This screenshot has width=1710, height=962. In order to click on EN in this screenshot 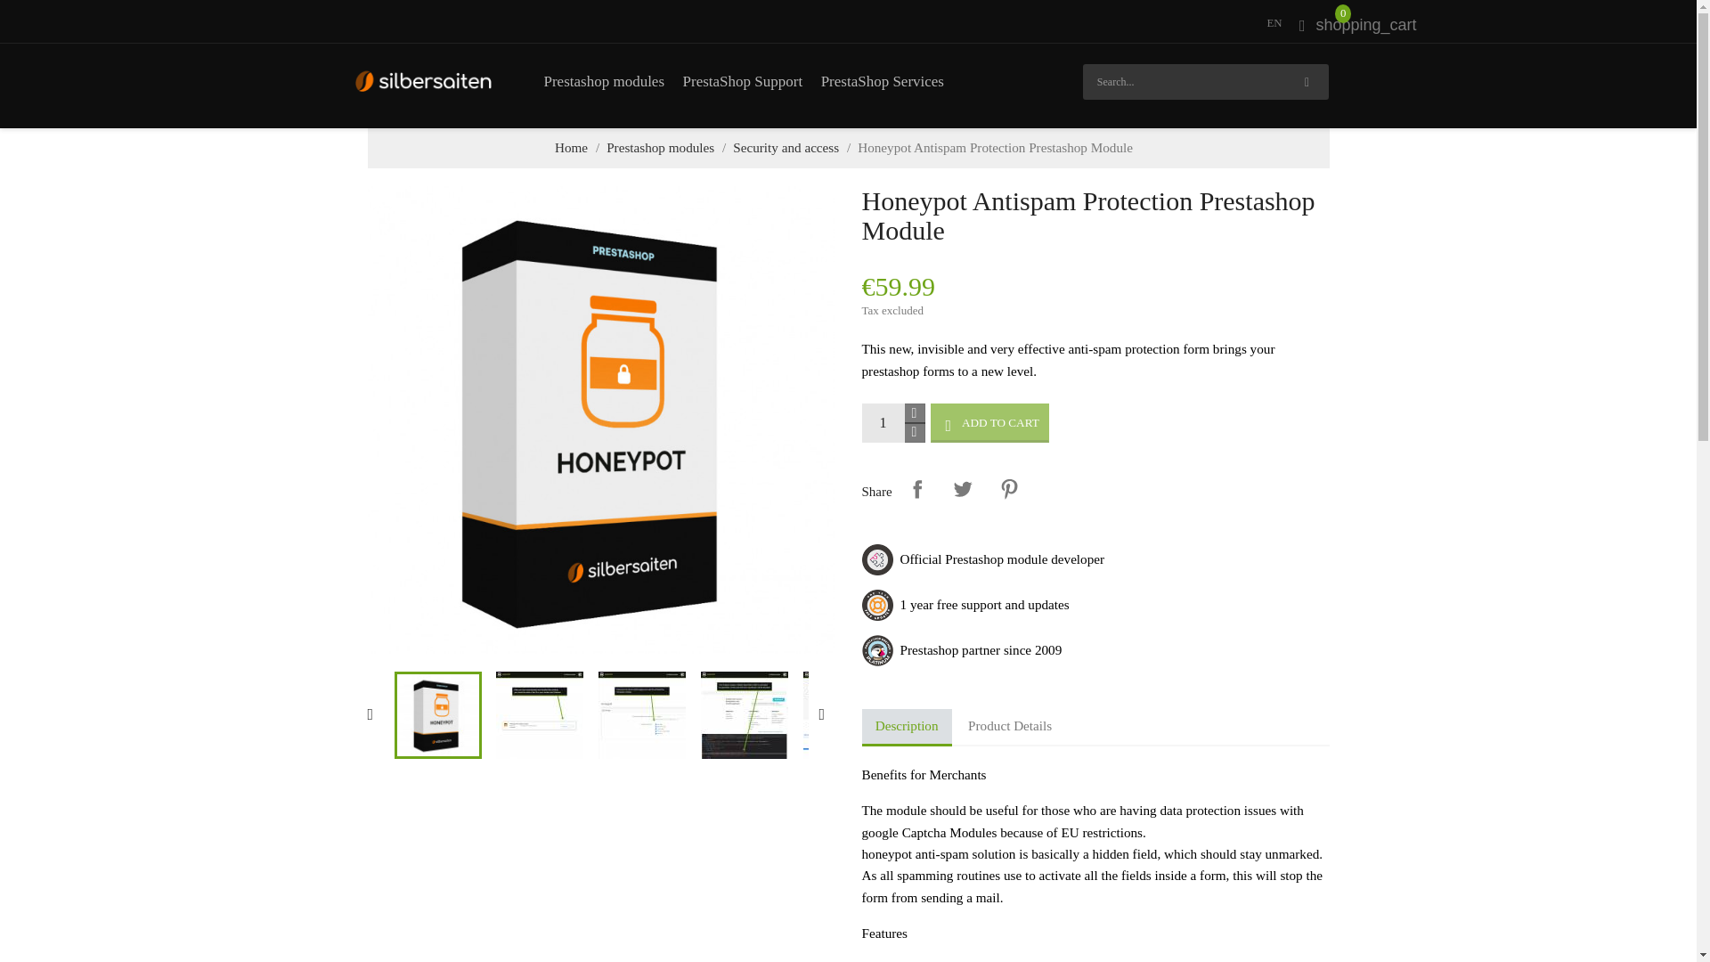, I will do `click(1274, 23)`.